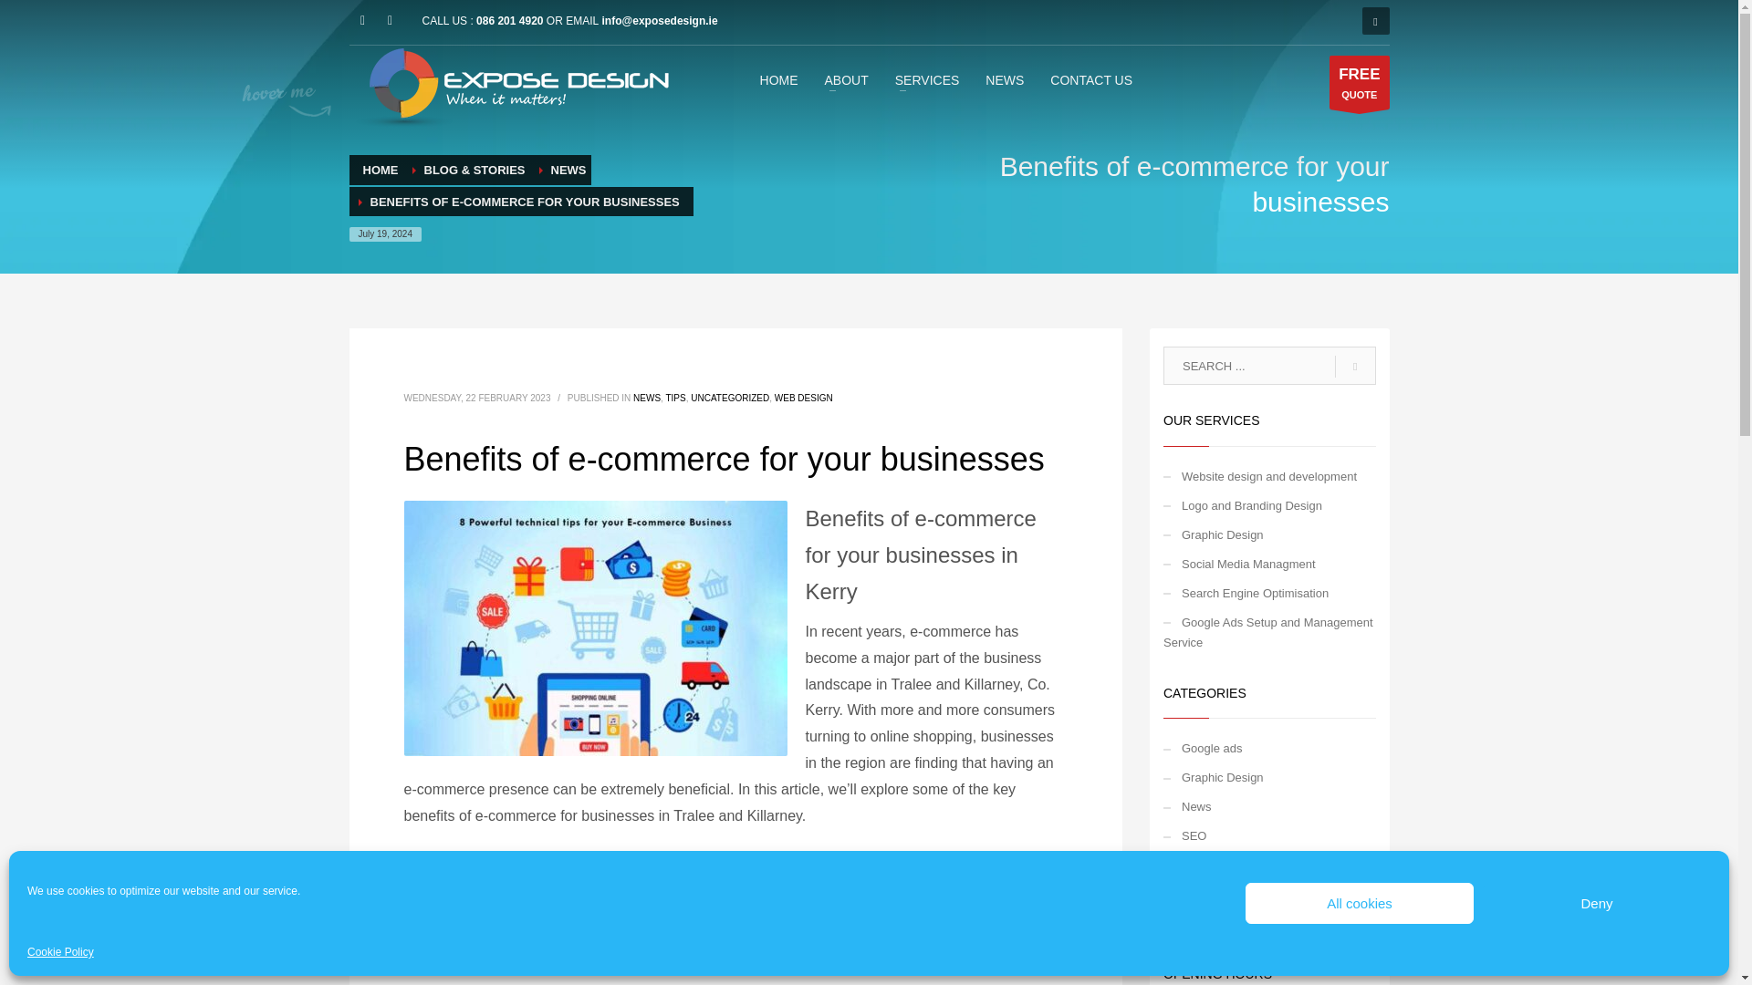 The width and height of the screenshot is (1752, 985). I want to click on HOME, so click(779, 79).